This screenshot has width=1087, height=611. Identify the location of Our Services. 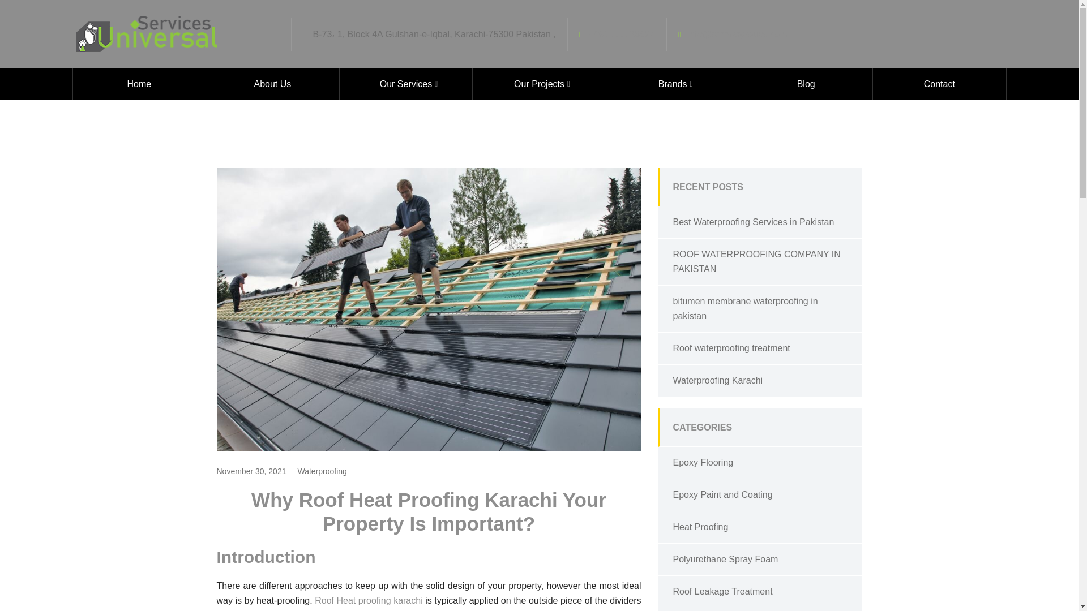
(406, 84).